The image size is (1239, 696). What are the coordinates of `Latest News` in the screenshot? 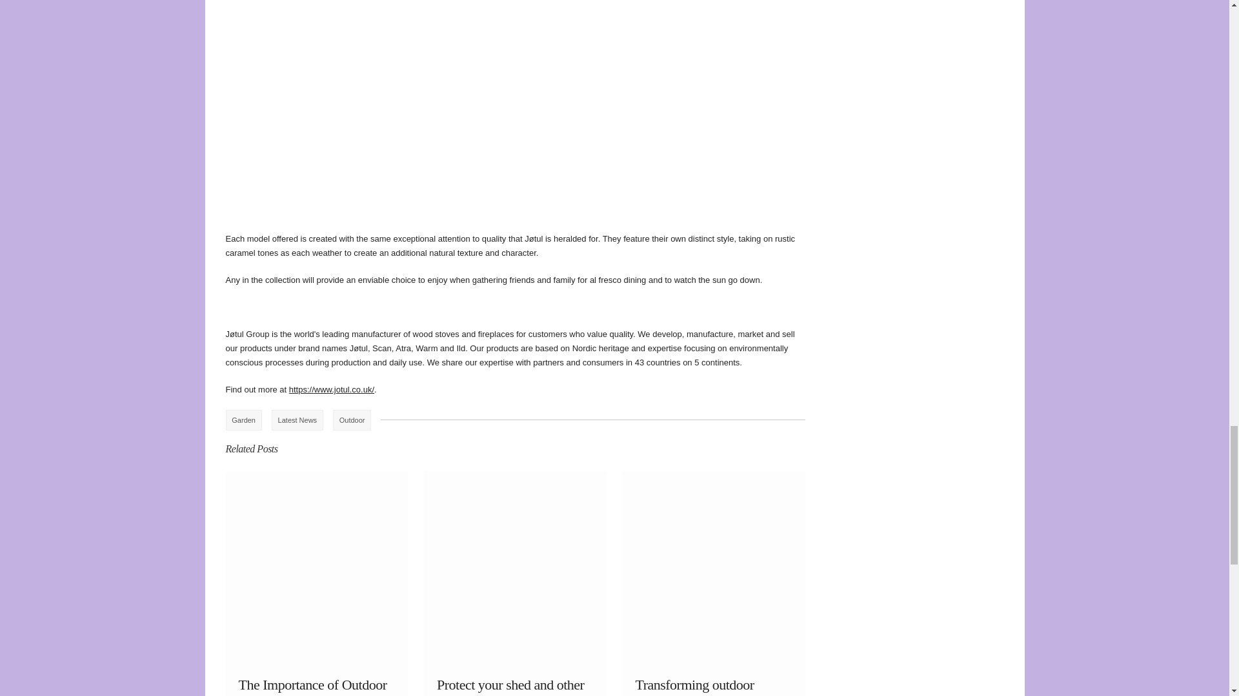 It's located at (297, 420).